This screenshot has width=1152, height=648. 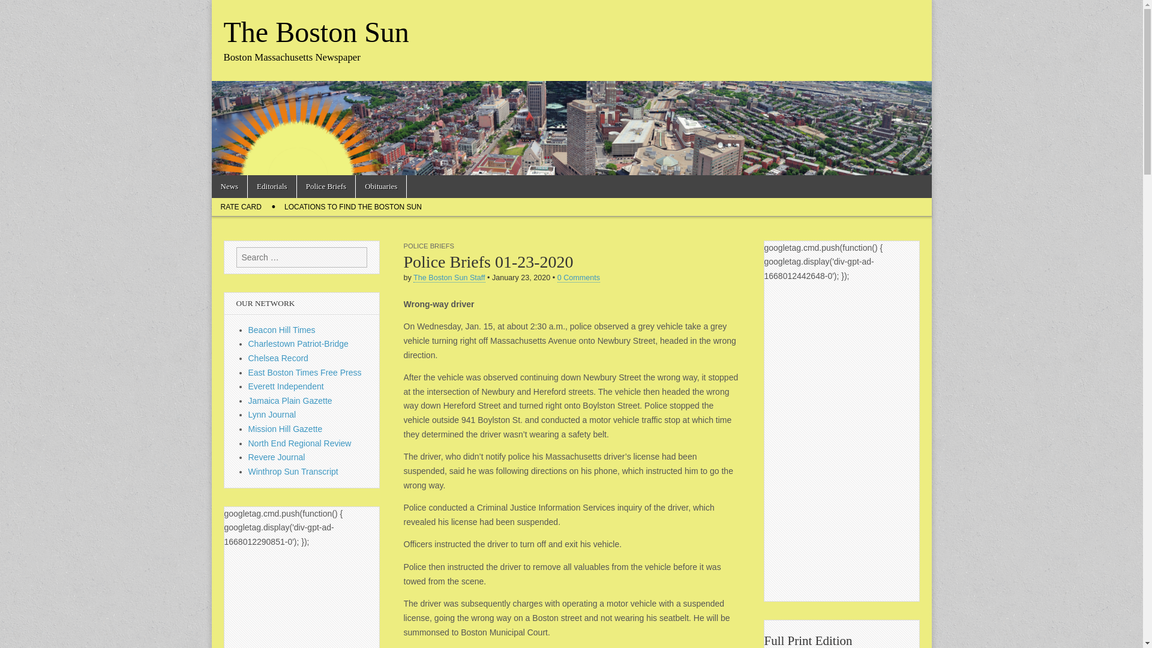 I want to click on Jamaica Plain Gazette, so click(x=290, y=401).